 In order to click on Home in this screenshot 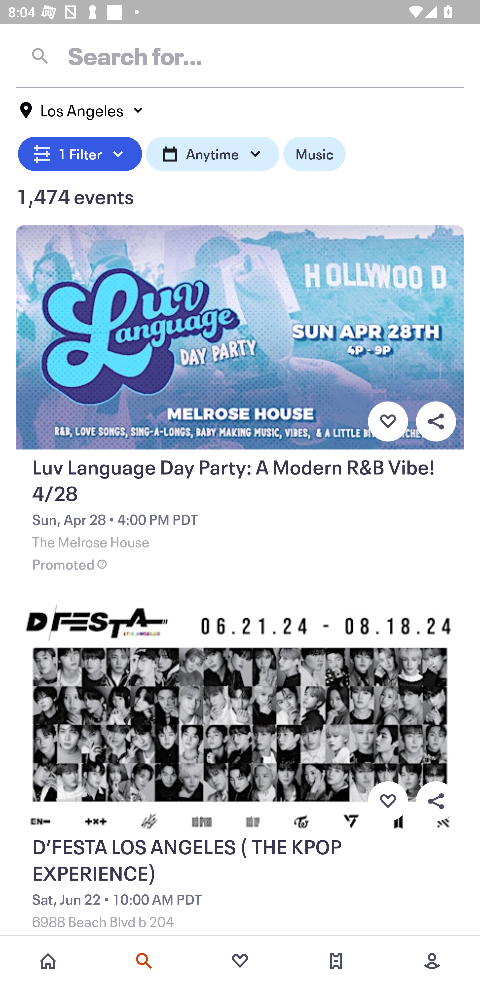, I will do `click(48, 961)`.